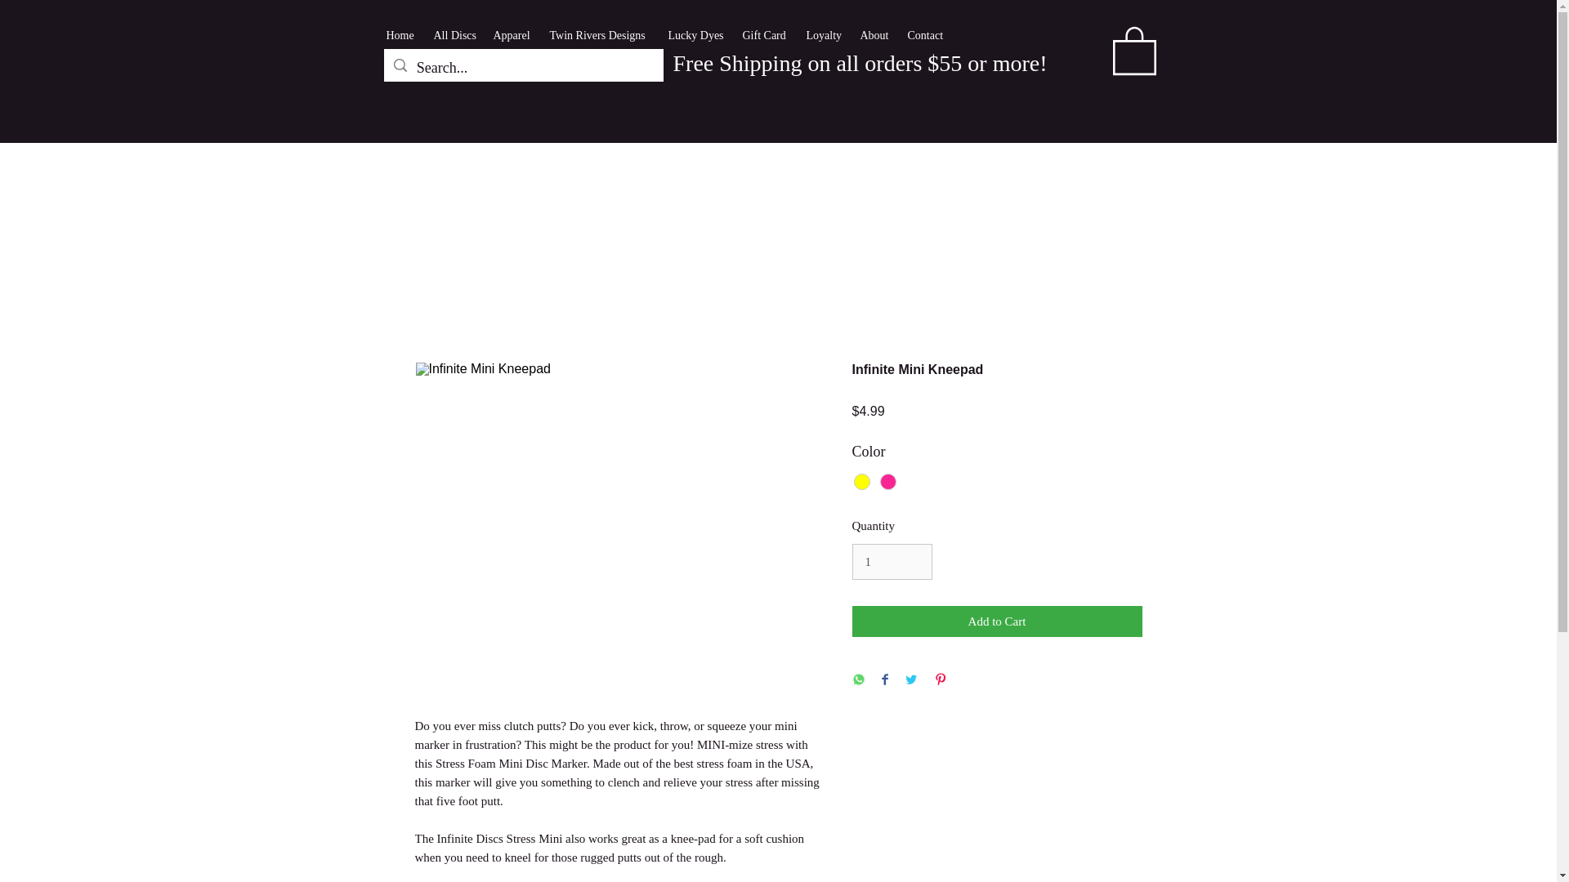 This screenshot has width=1569, height=882. Describe the element at coordinates (875, 36) in the screenshot. I see `About` at that location.